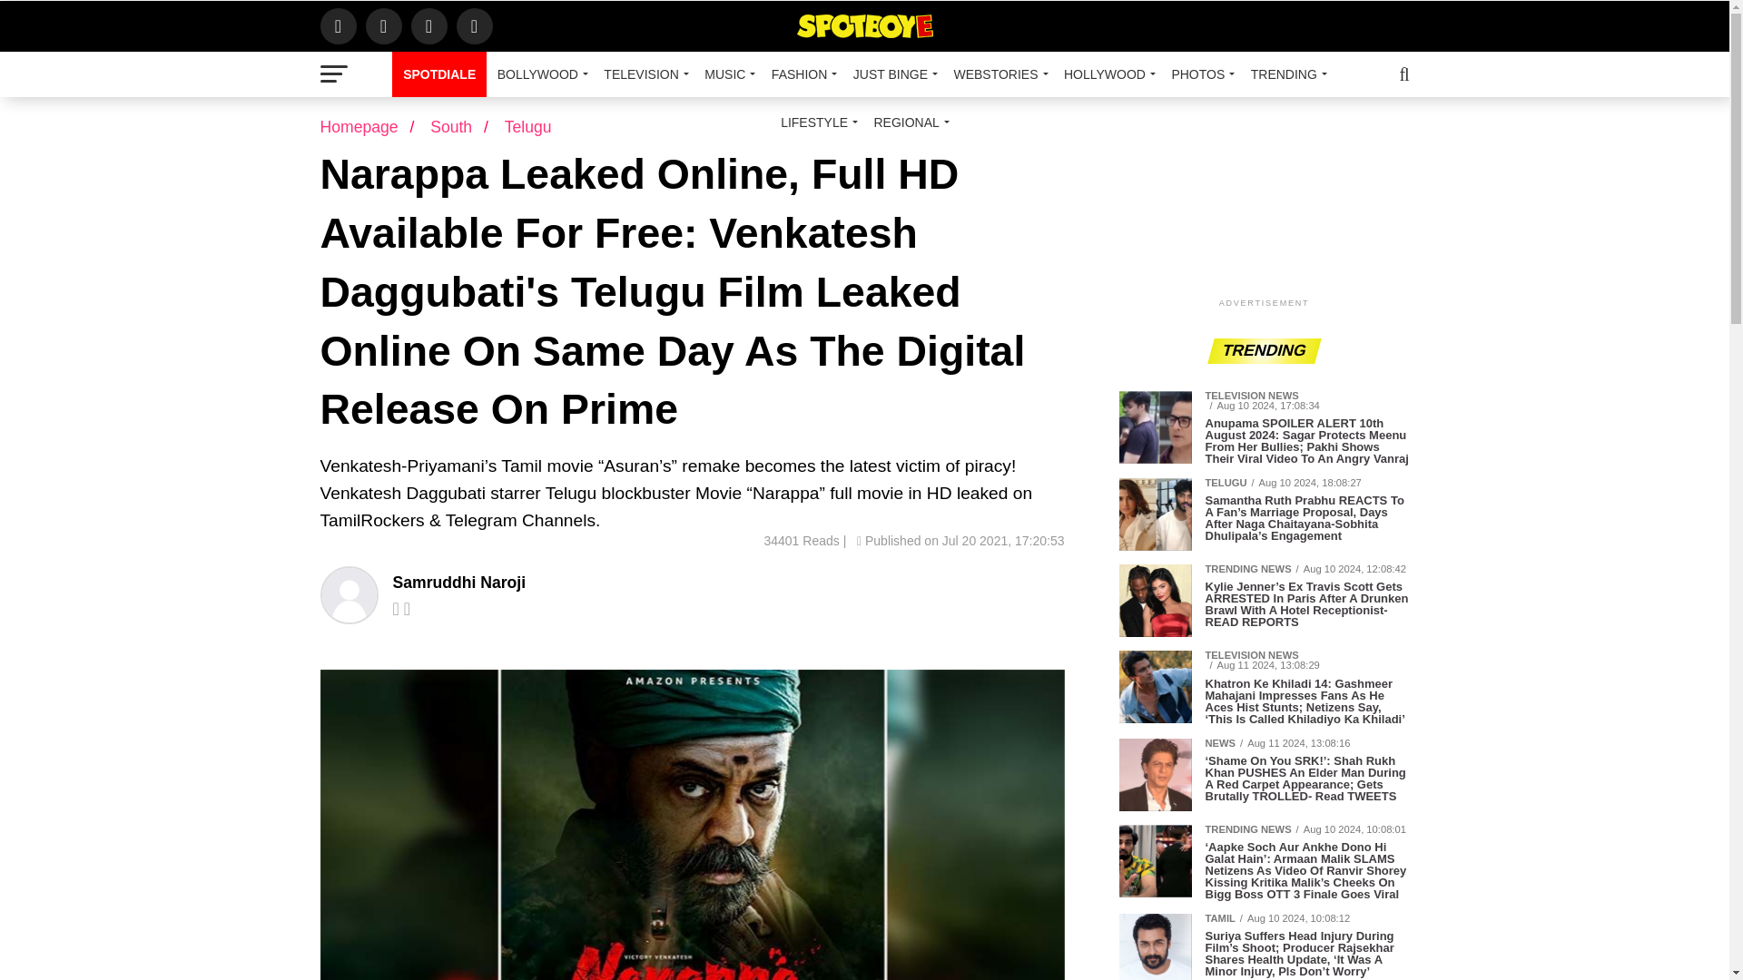 The image size is (1743, 980). Describe the element at coordinates (1200, 74) in the screenshot. I see `PHOTOS` at that location.